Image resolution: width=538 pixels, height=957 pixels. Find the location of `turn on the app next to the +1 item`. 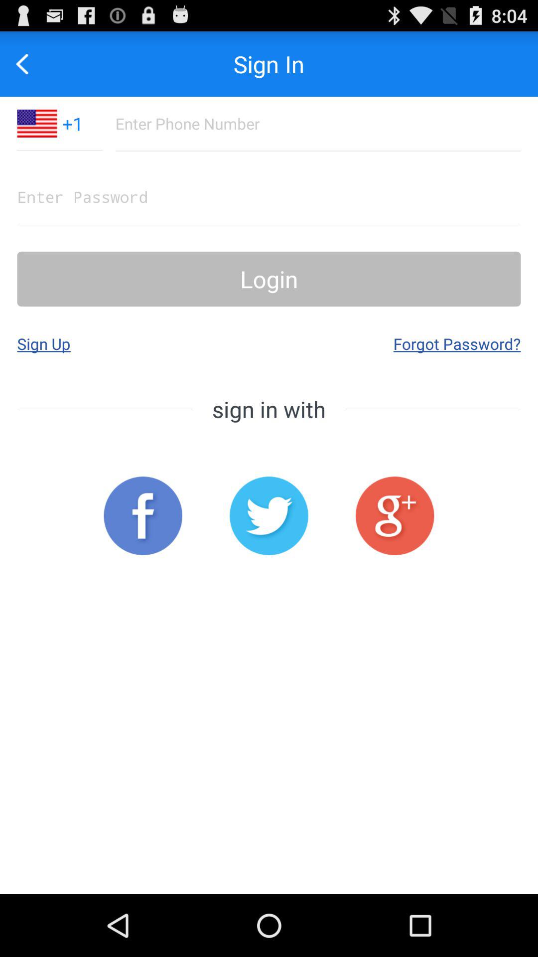

turn on the app next to the +1 item is located at coordinates (37, 123).